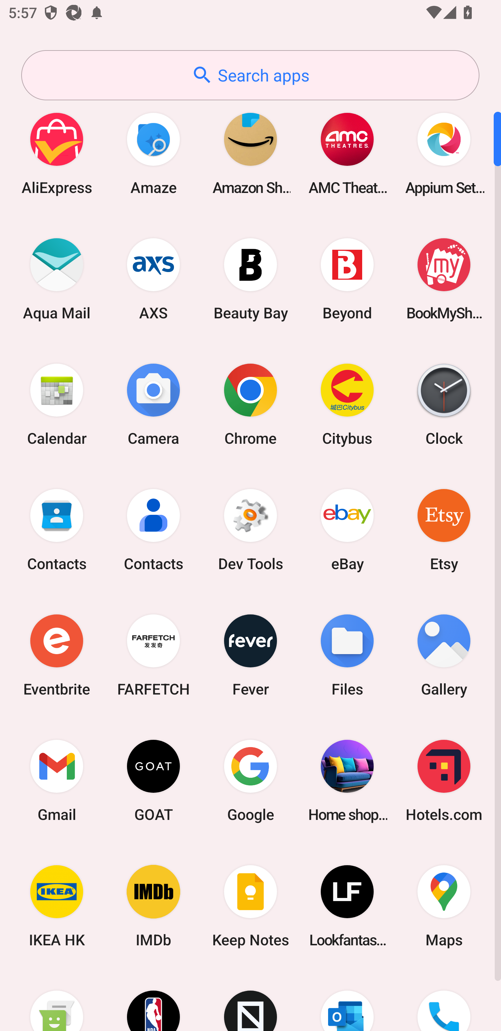  Describe the element at coordinates (250, 906) in the screenshot. I see `Keep Notes` at that location.